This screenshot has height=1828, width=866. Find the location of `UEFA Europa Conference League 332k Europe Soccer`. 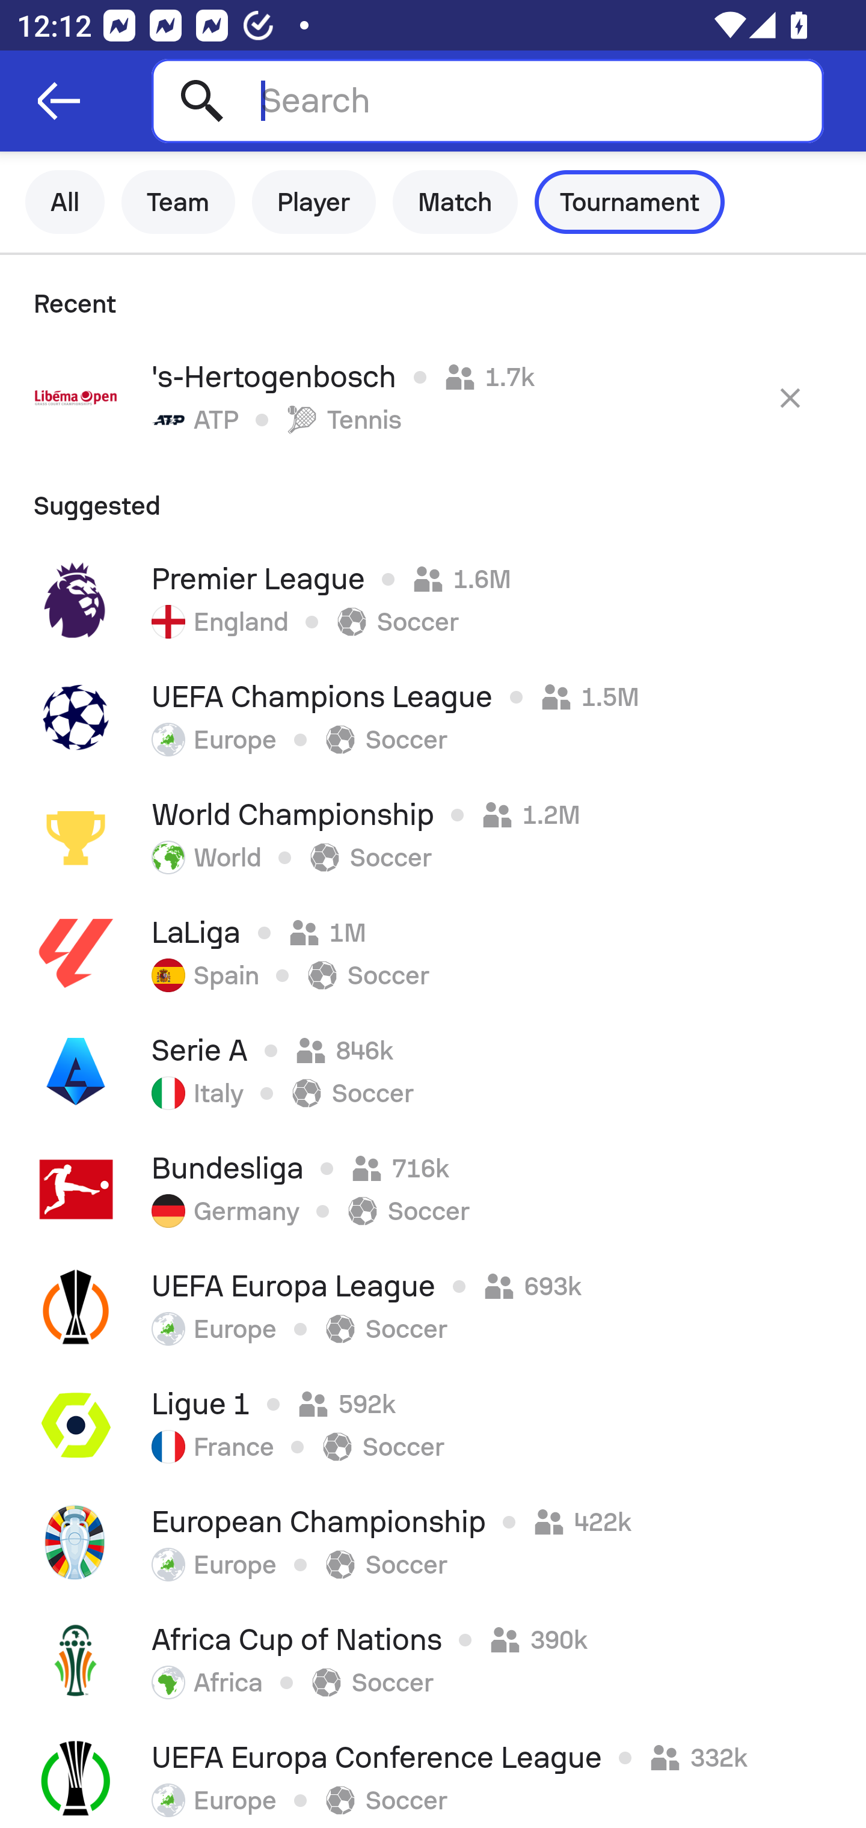

UEFA Europa Conference League 332k Europe Soccer is located at coordinates (433, 1774).